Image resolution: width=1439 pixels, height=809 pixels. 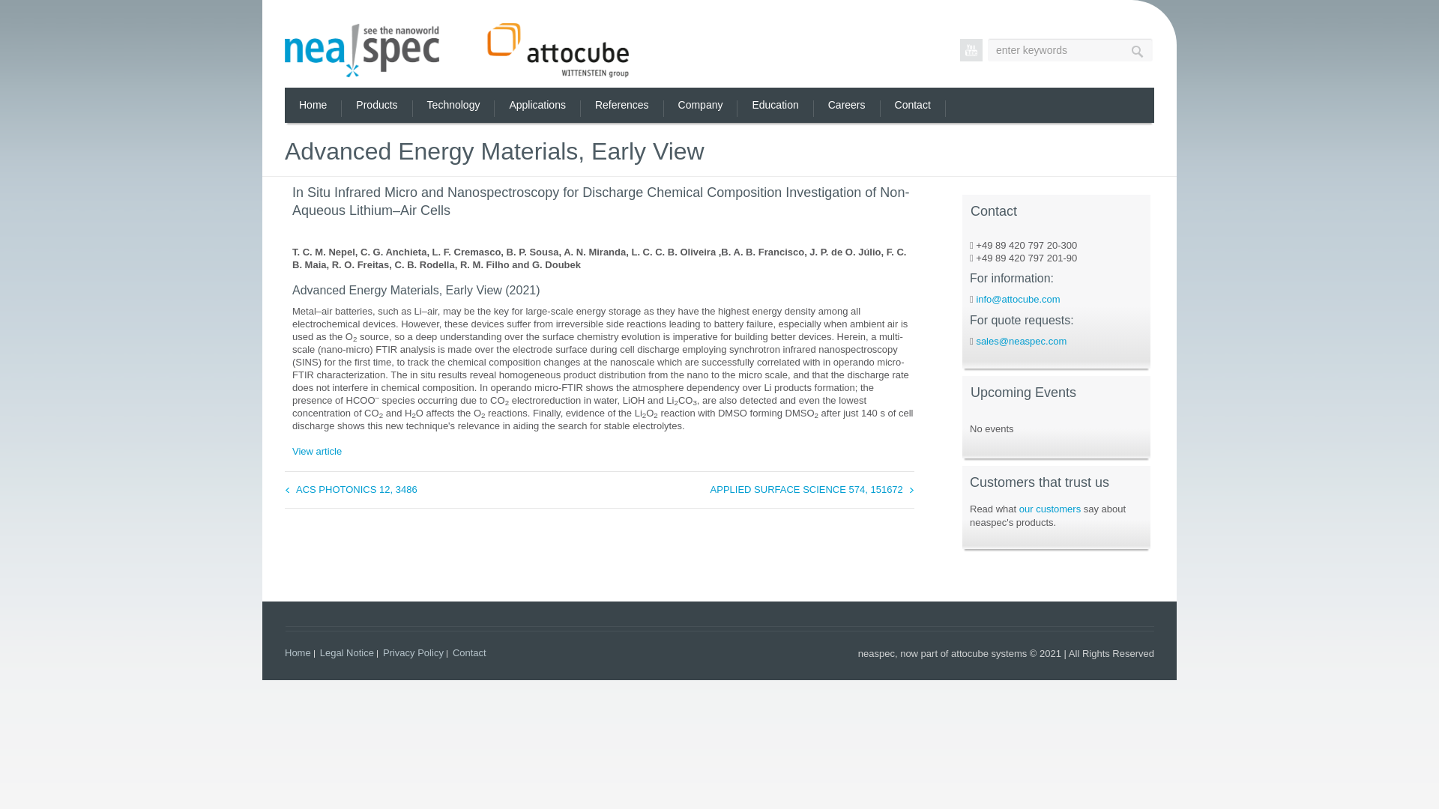 What do you see at coordinates (700, 105) in the screenshot?
I see `Company` at bounding box center [700, 105].